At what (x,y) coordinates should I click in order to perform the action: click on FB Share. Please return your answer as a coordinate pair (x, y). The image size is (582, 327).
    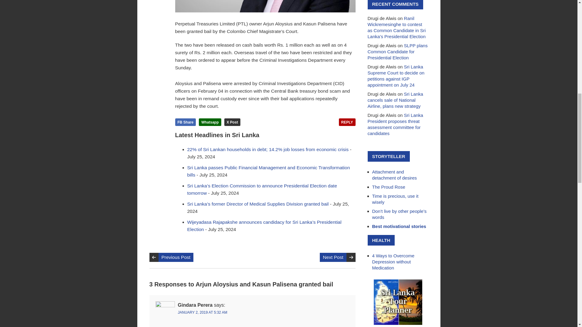
    Looking at the image, I should click on (186, 122).